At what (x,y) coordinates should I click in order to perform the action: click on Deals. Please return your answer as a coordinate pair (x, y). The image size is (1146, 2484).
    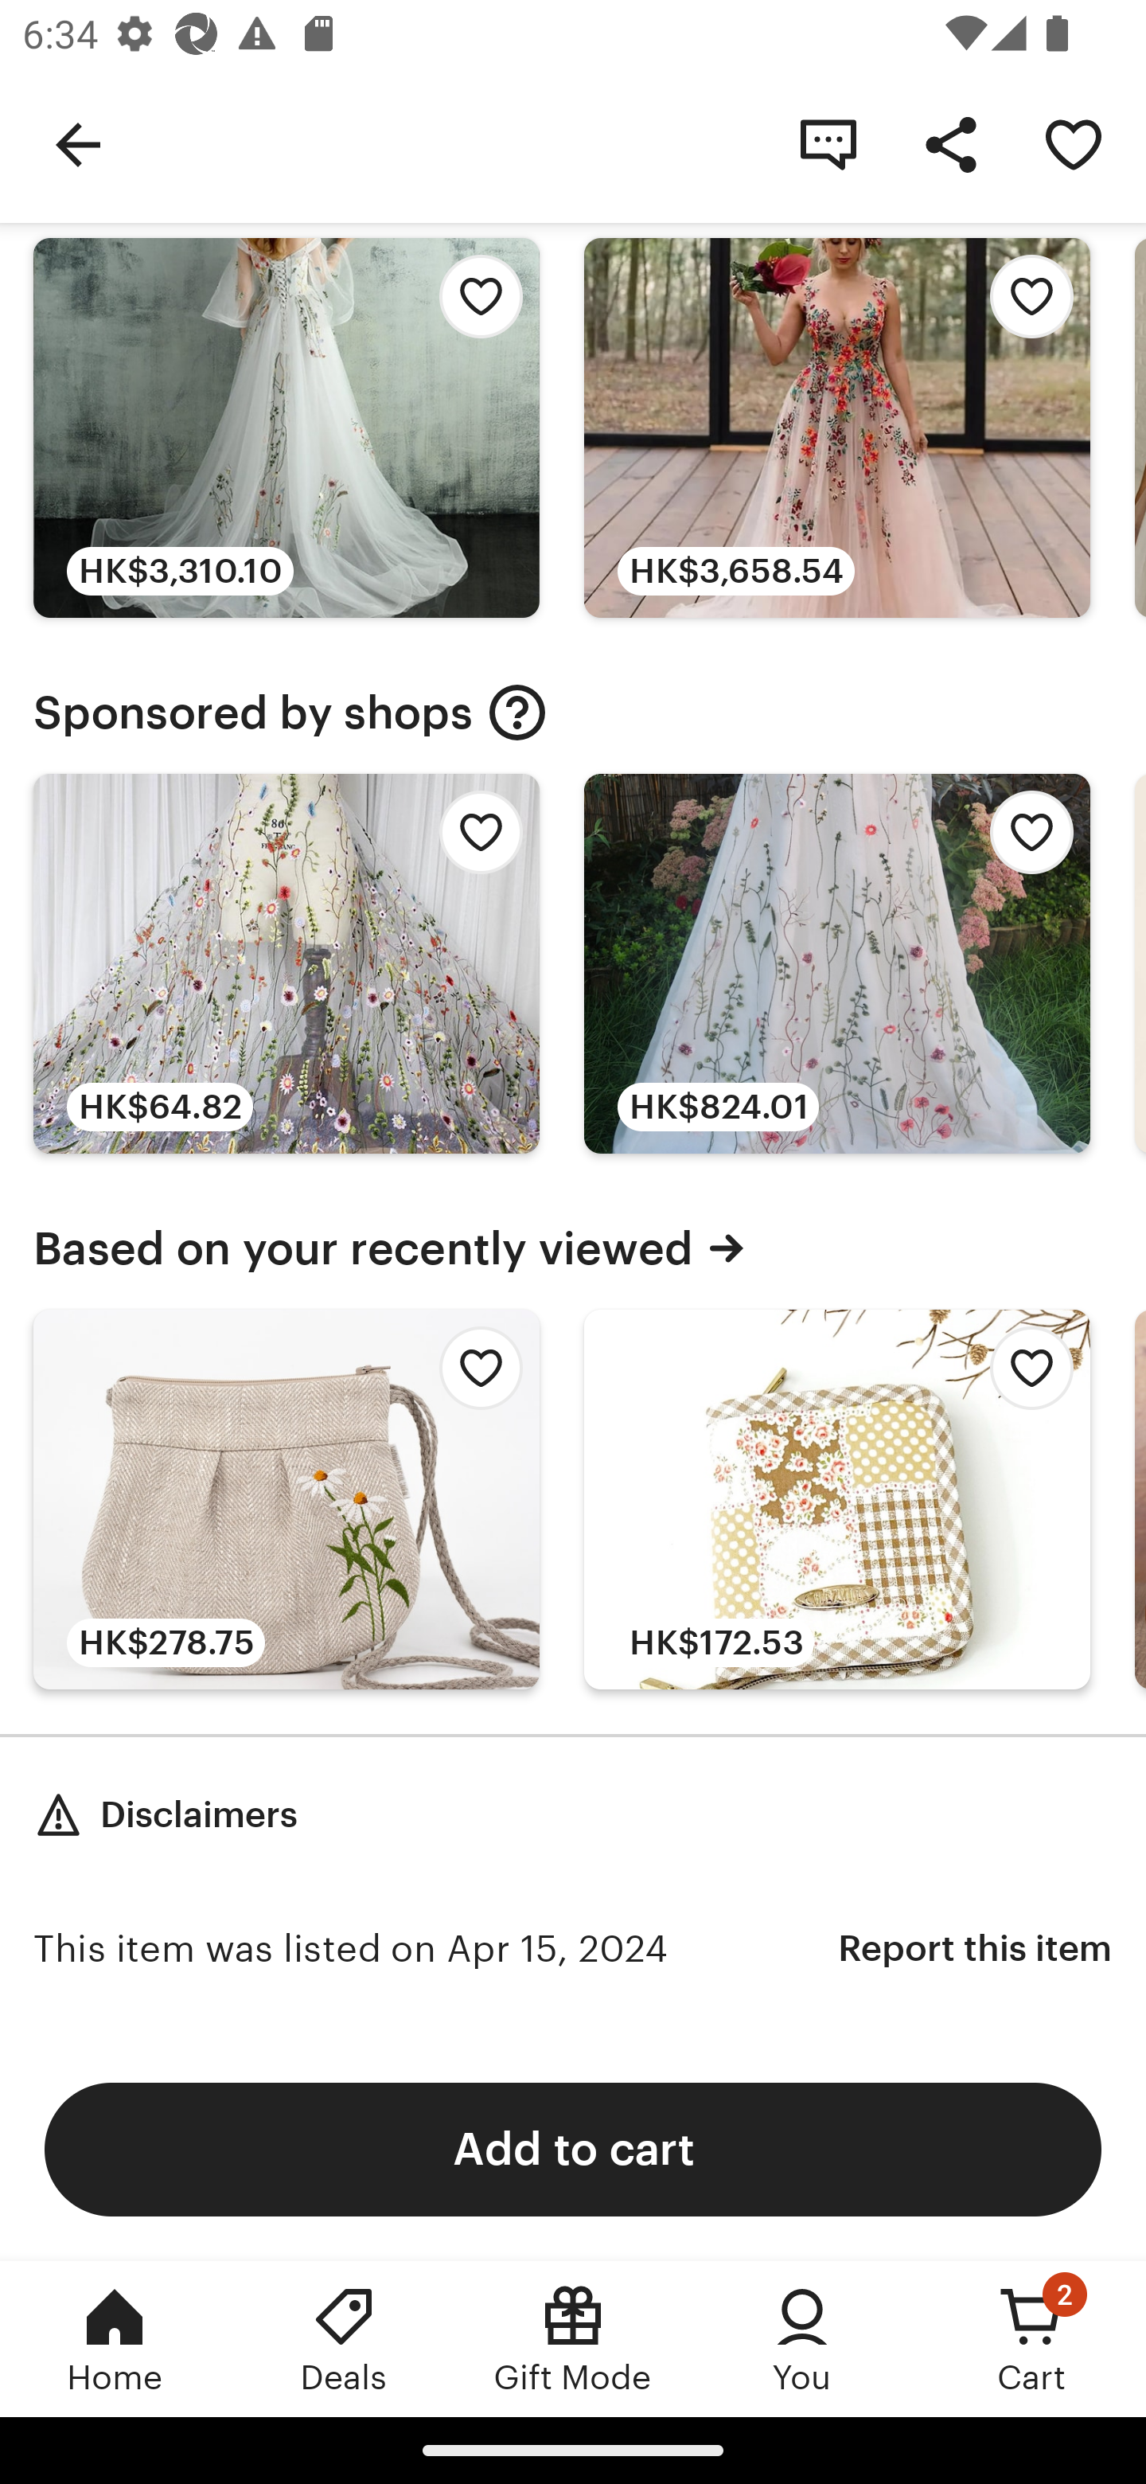
    Looking at the image, I should click on (344, 2338).